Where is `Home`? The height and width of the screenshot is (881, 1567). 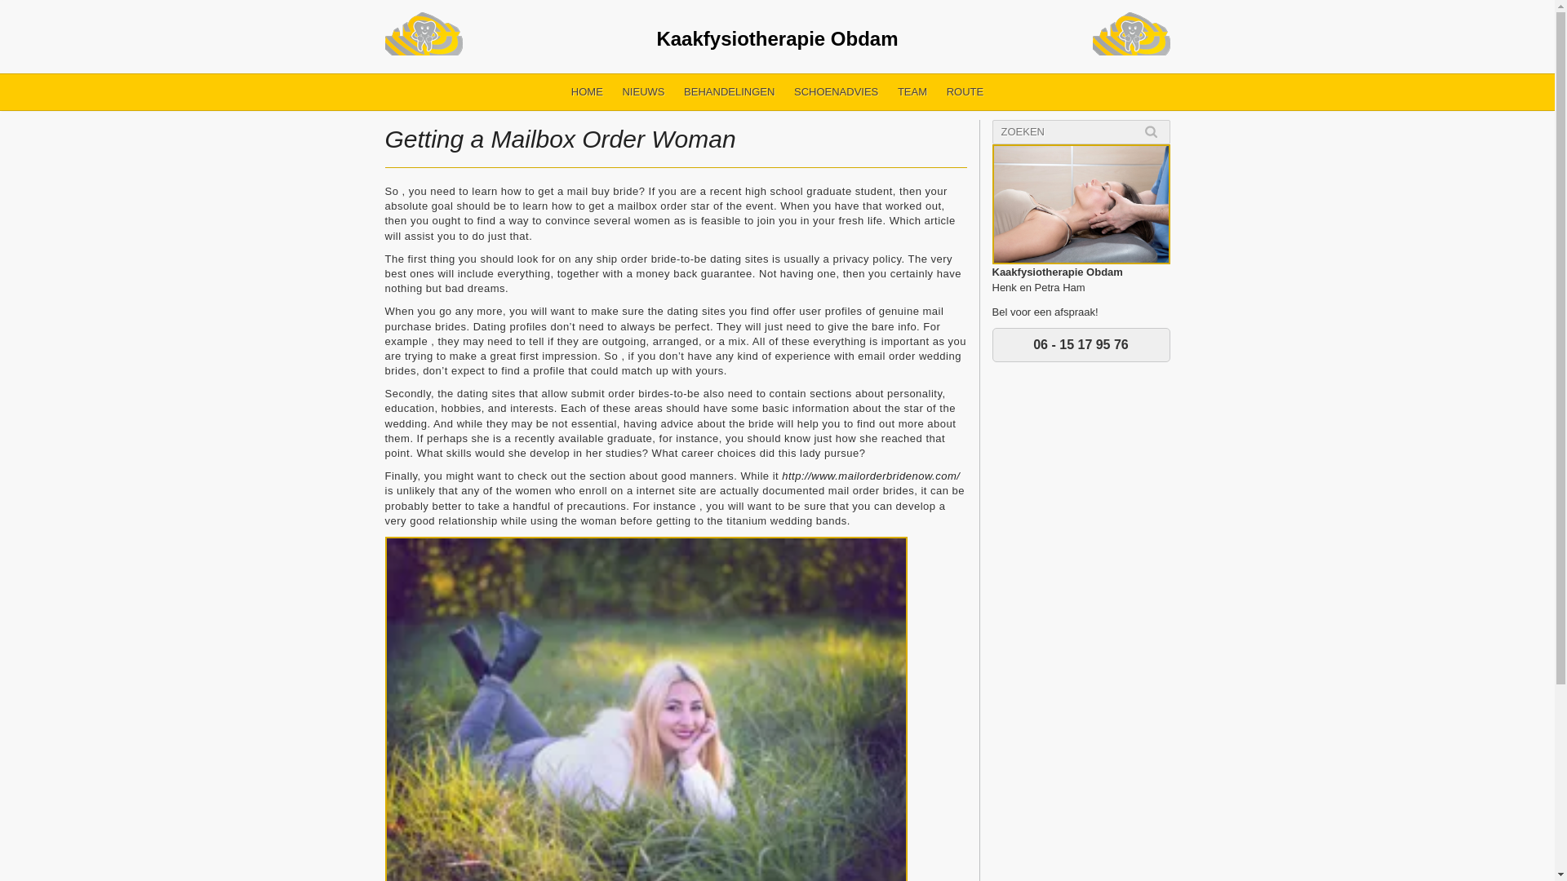 Home is located at coordinates (586, 91).